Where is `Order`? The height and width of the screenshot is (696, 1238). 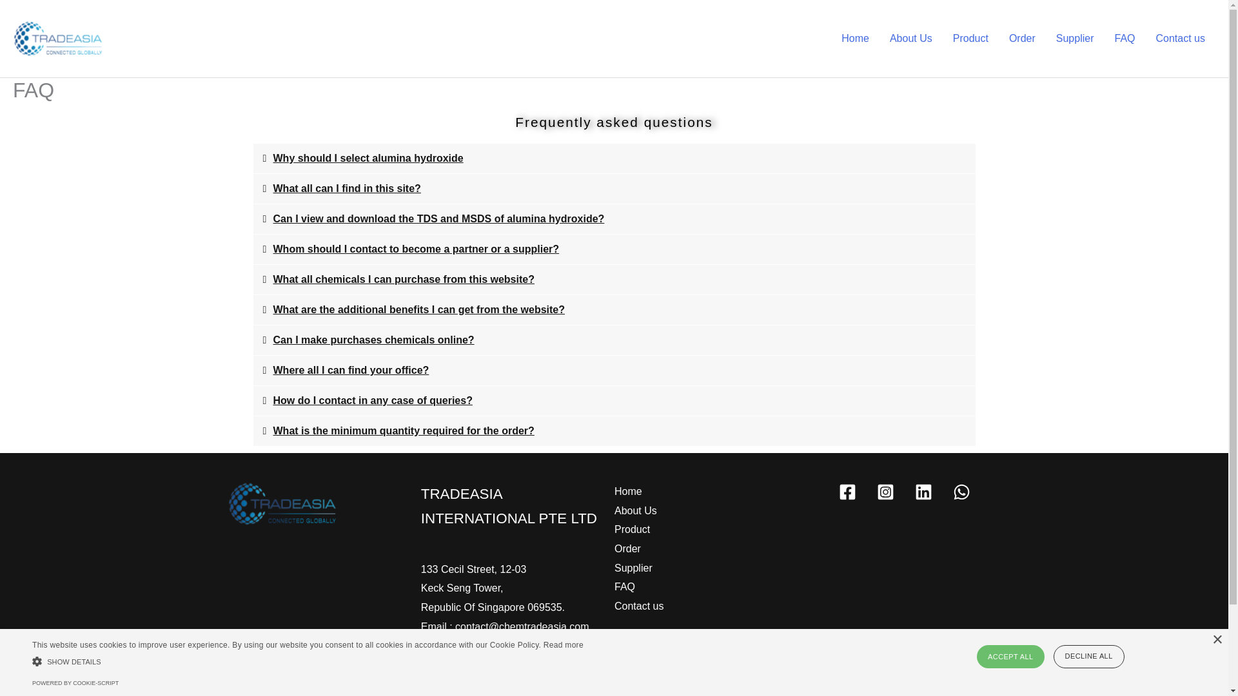
Order is located at coordinates (627, 549).